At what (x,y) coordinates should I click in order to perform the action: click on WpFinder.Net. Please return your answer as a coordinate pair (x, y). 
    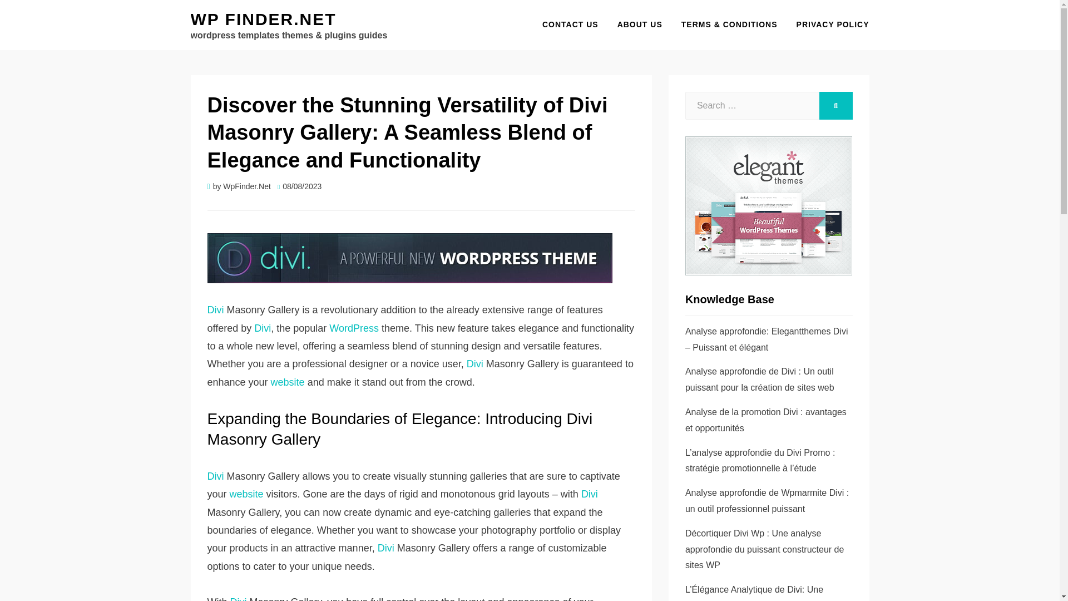
    Looking at the image, I should click on (247, 186).